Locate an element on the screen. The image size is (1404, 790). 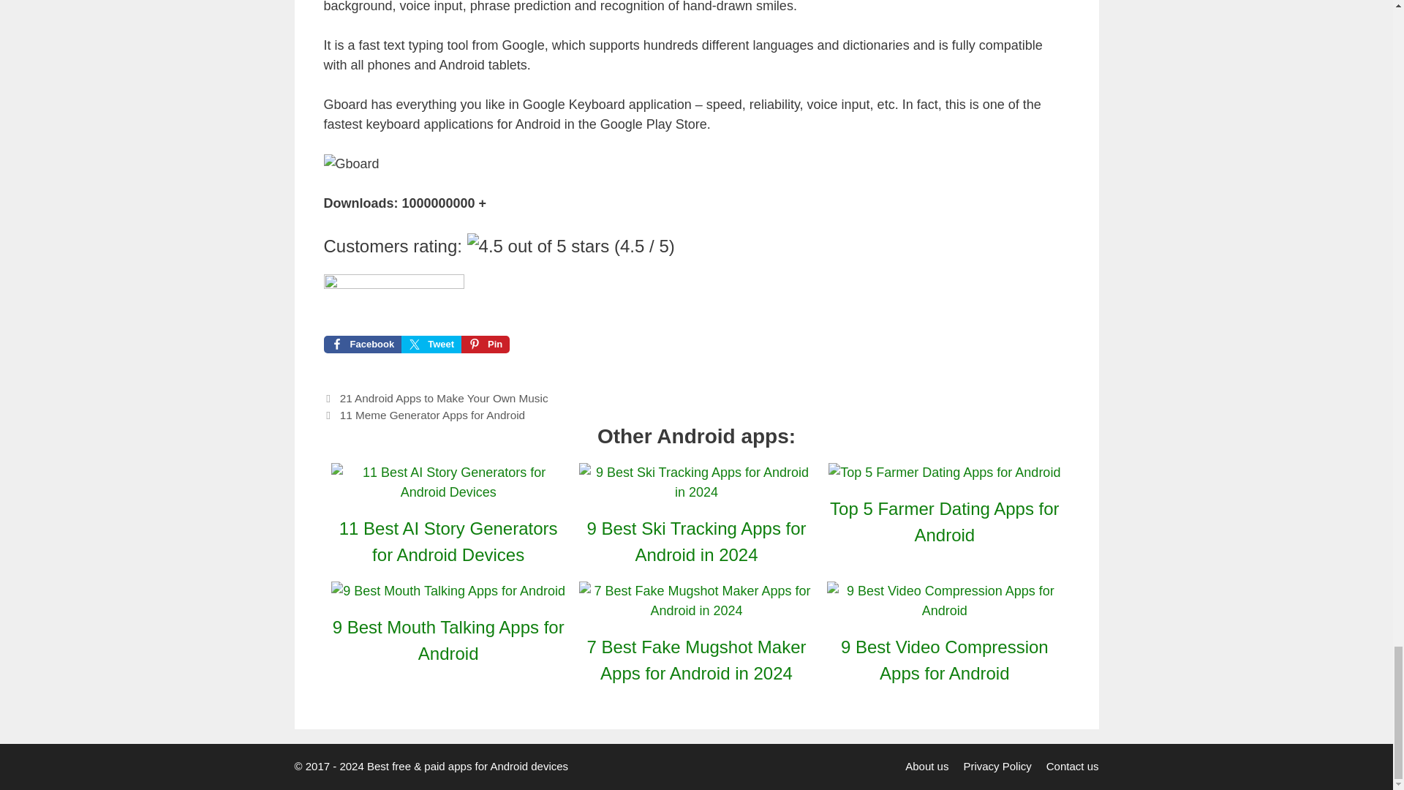
Share on Twitter is located at coordinates (431, 344).